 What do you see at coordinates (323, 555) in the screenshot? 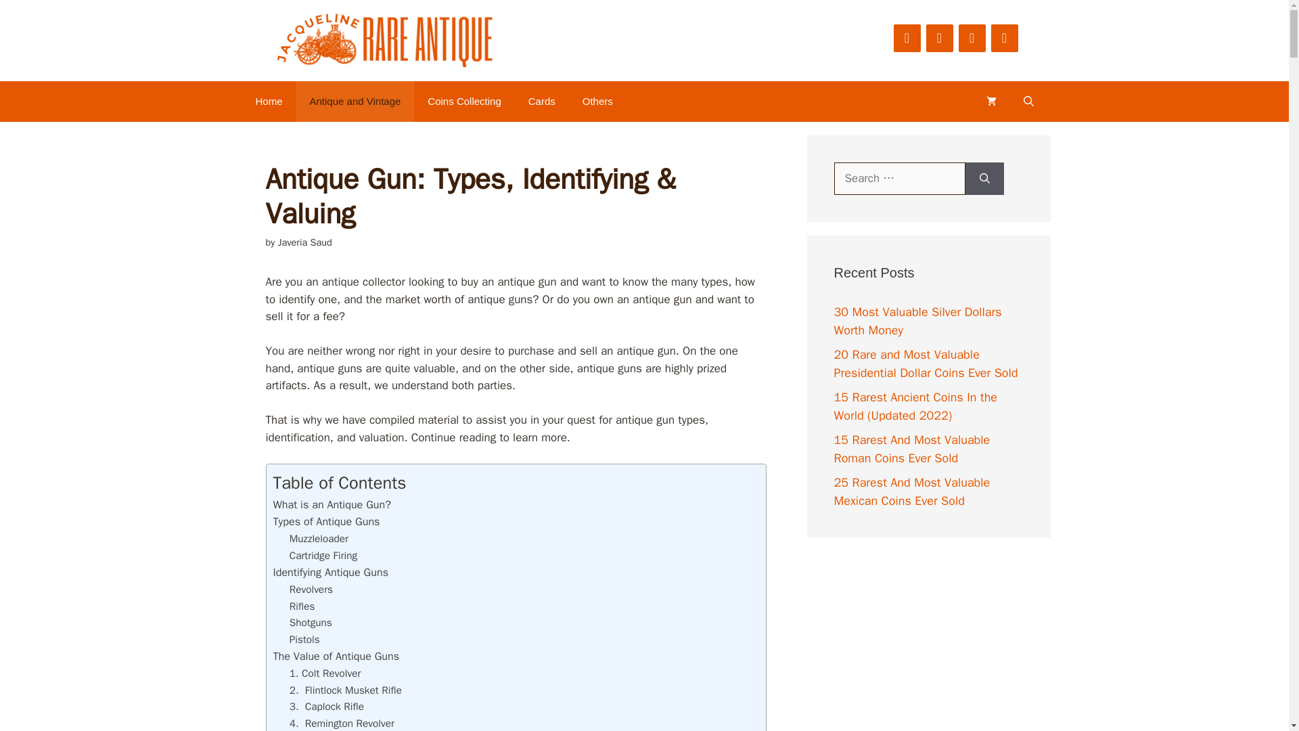
I see `Cartridge Firing` at bounding box center [323, 555].